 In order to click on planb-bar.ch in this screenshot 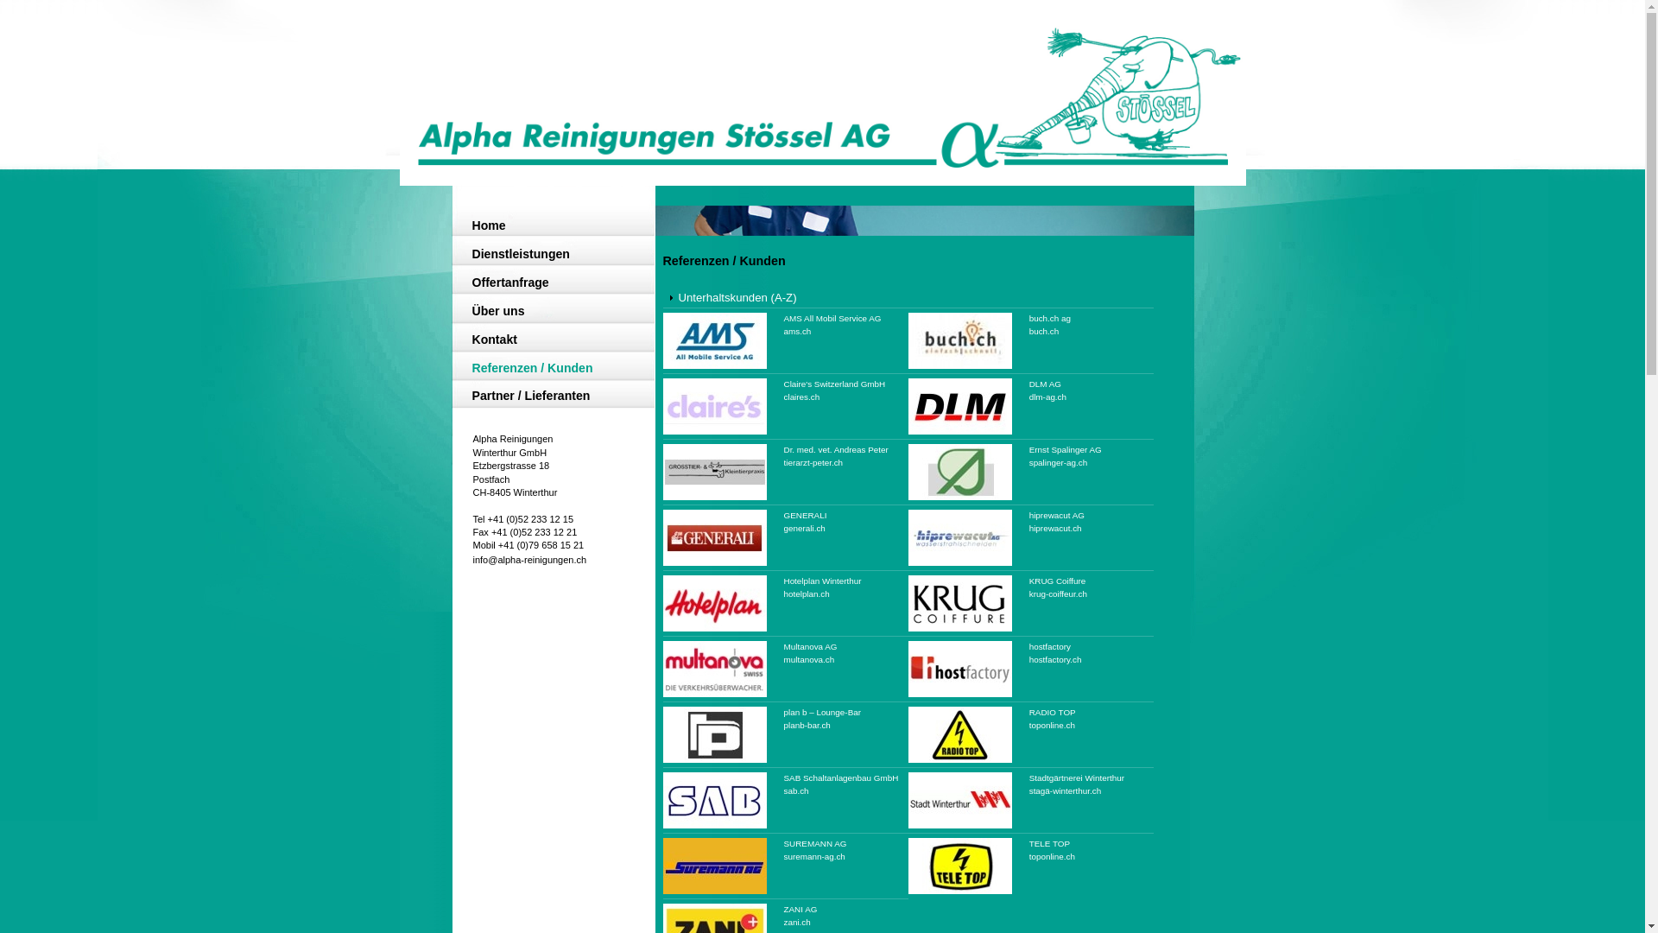, I will do `click(807, 726)`.